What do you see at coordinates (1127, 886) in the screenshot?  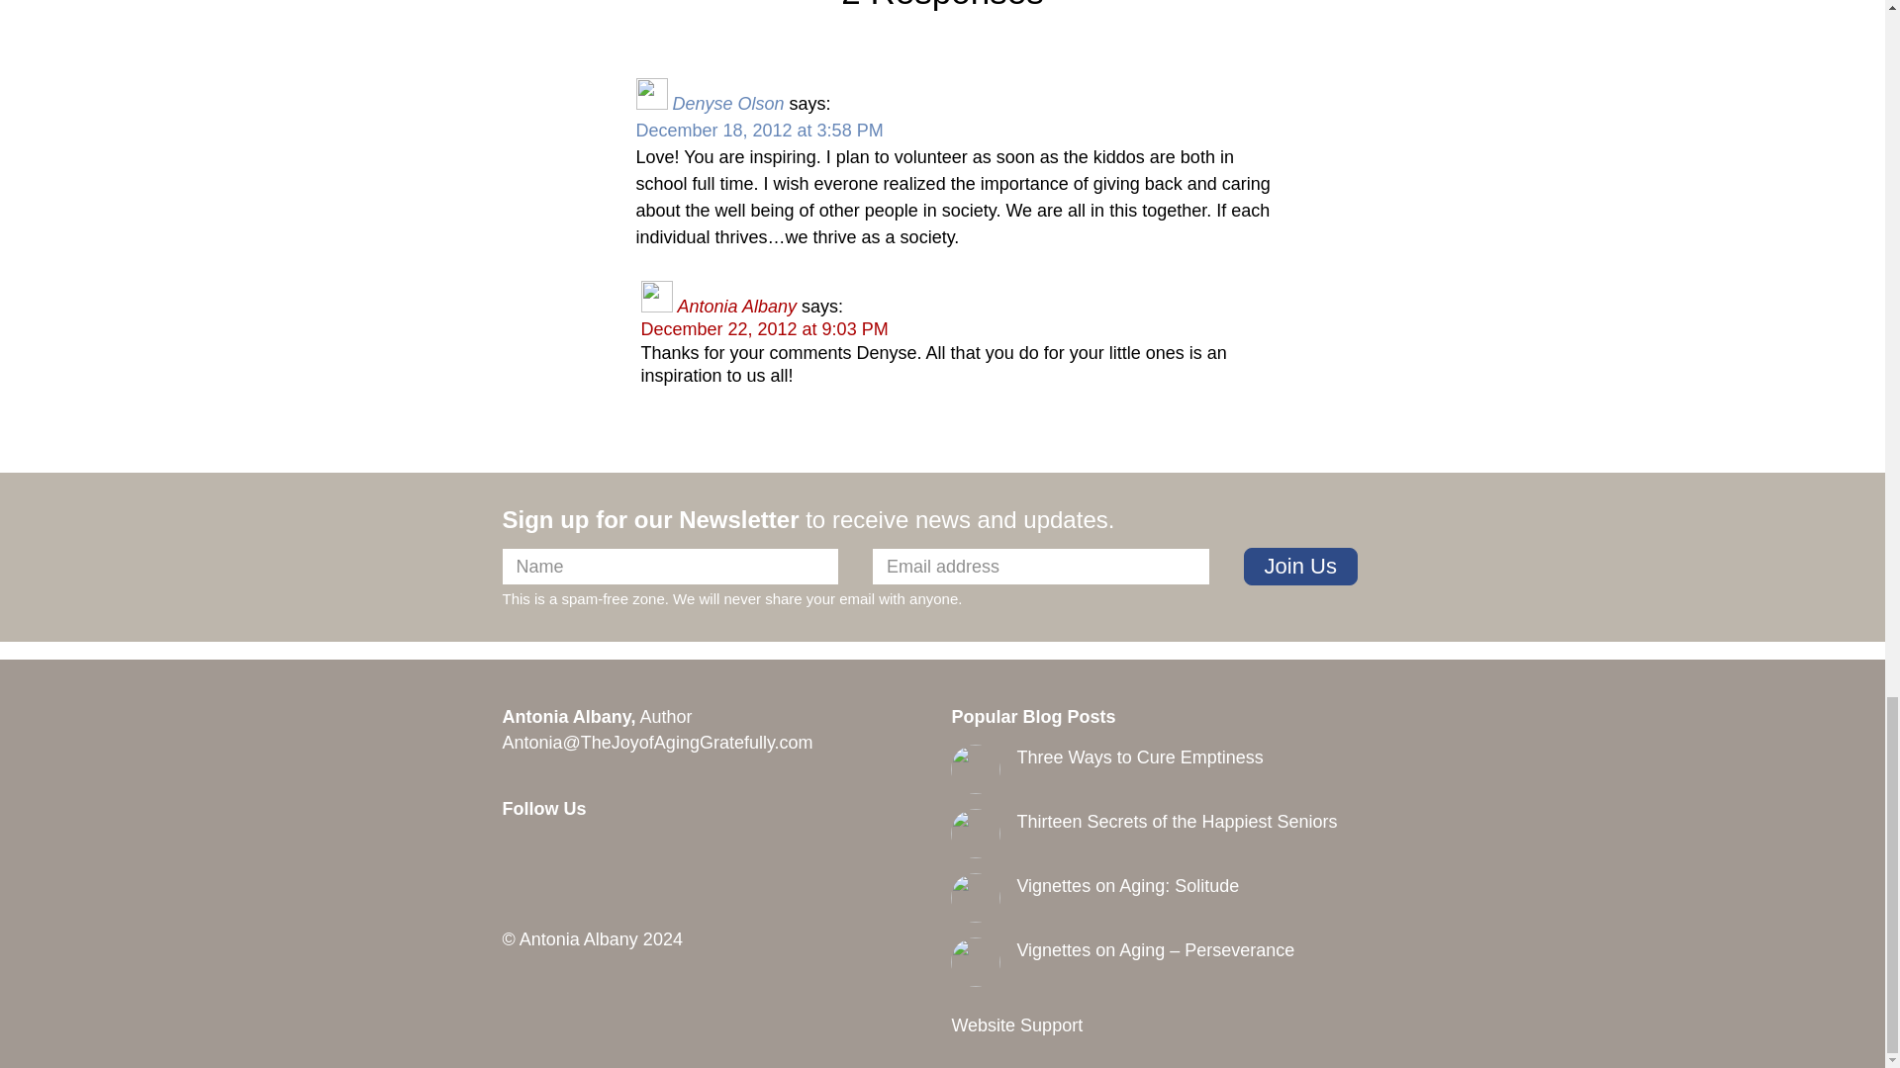 I see `Vignettes on Aging: Solitude` at bounding box center [1127, 886].